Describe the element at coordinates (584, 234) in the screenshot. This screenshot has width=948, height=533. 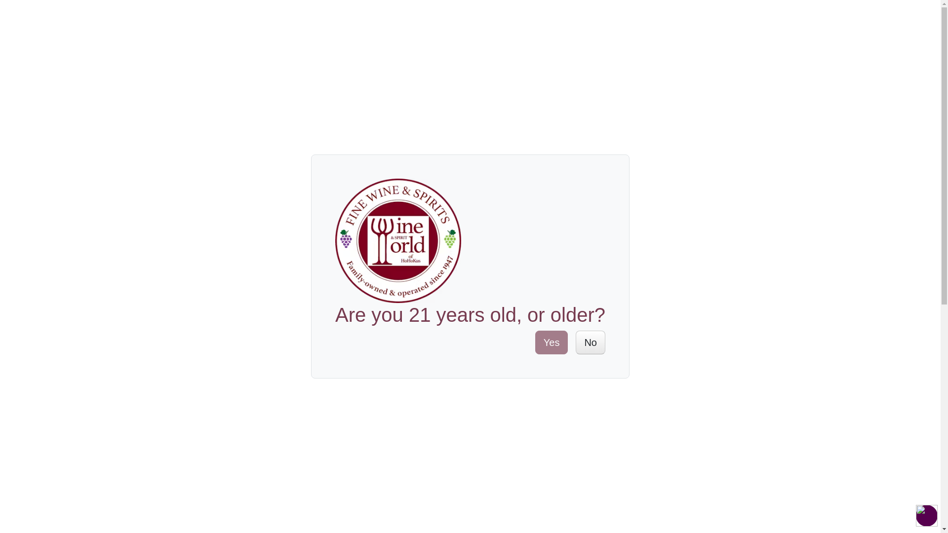
I see `Add to Cart` at that location.